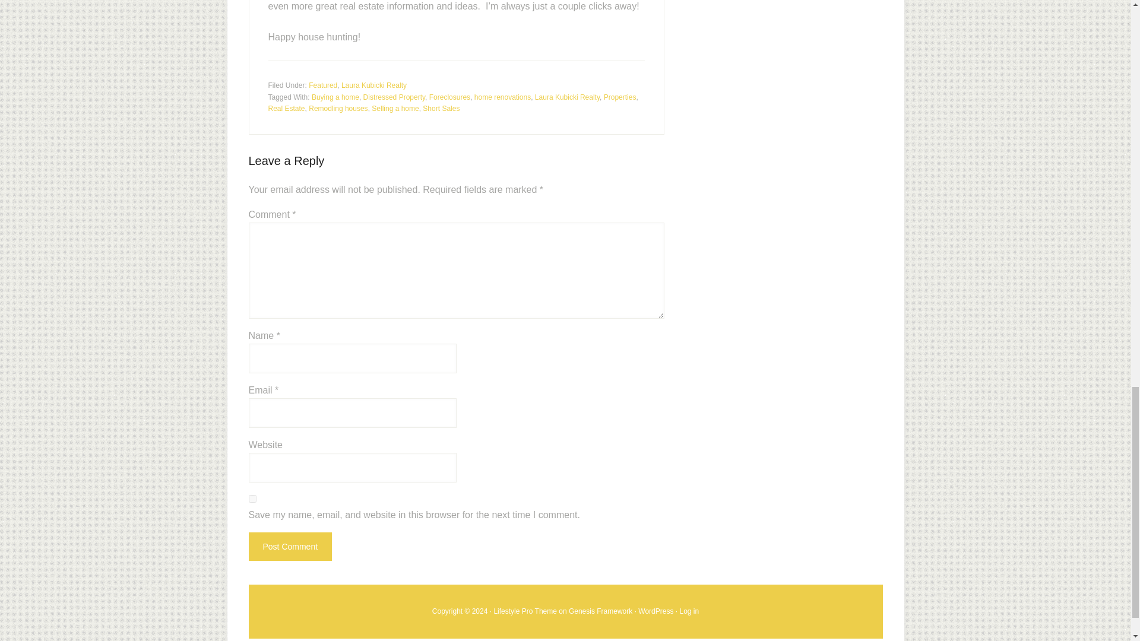  Describe the element at coordinates (620, 97) in the screenshot. I see `Properties` at that location.